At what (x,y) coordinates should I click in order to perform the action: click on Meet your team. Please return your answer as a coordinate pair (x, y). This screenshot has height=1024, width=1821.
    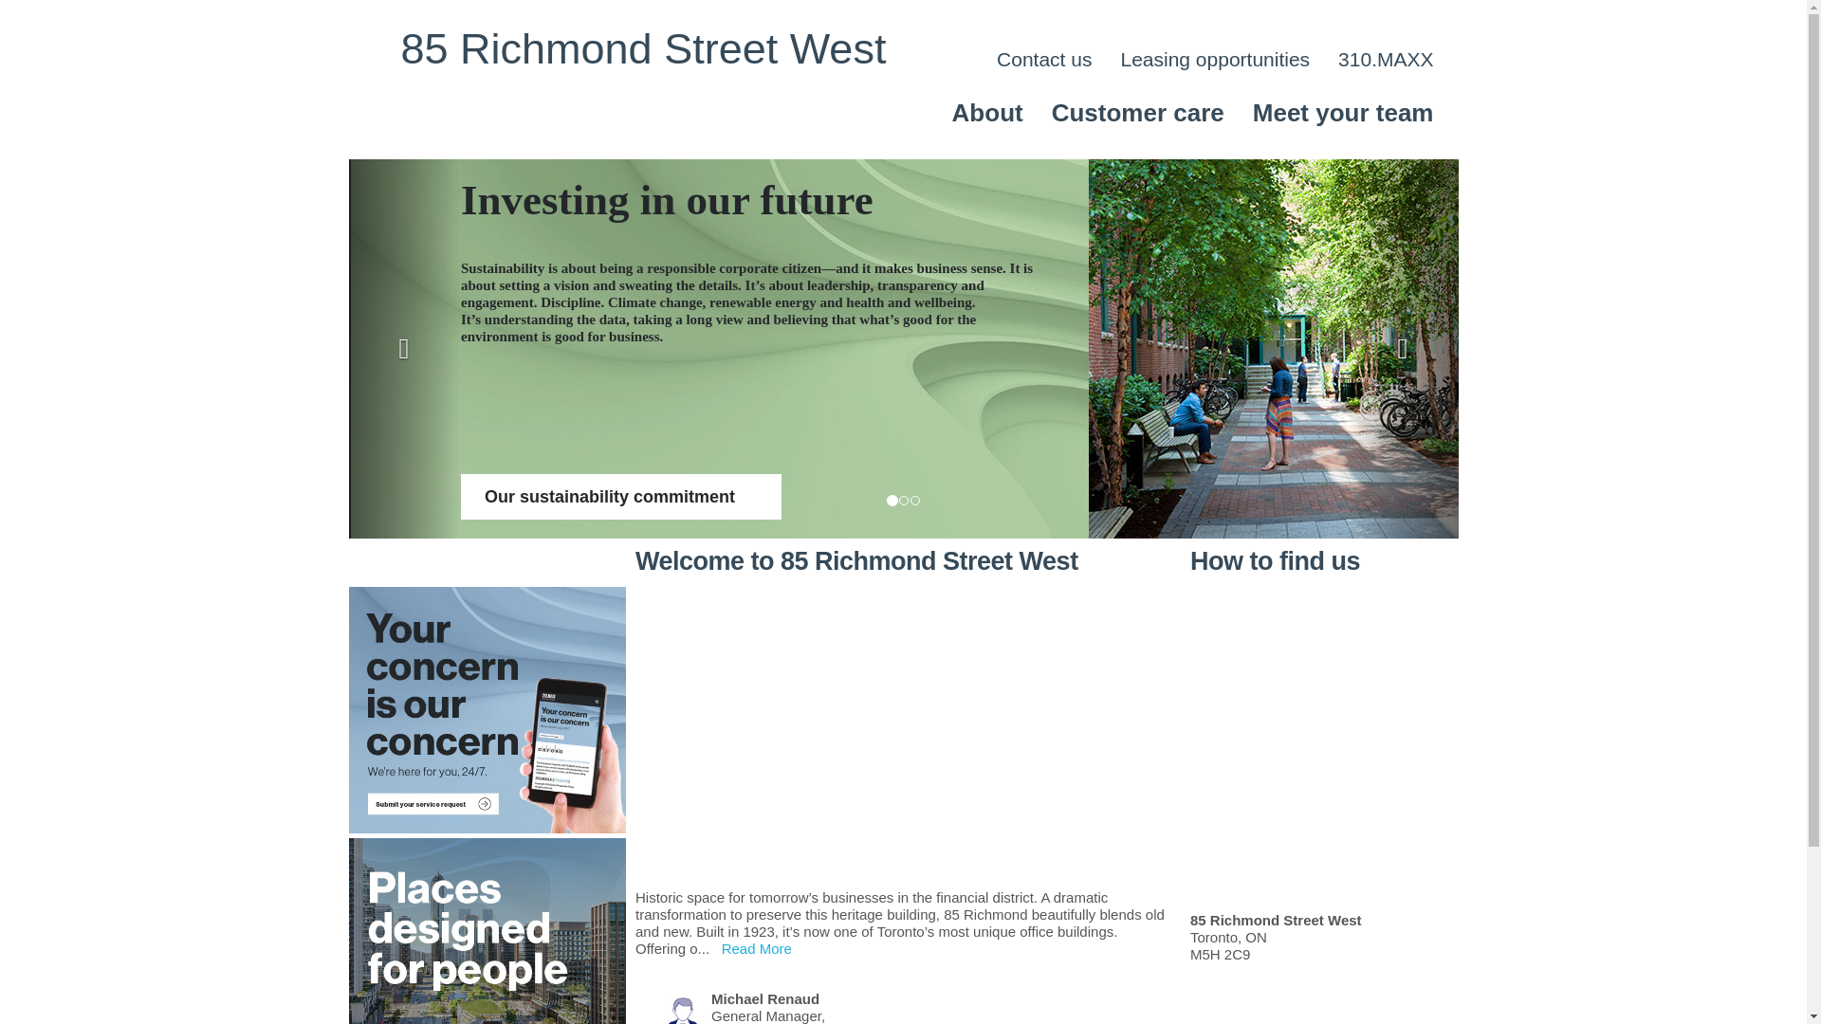
    Looking at the image, I should click on (1343, 113).